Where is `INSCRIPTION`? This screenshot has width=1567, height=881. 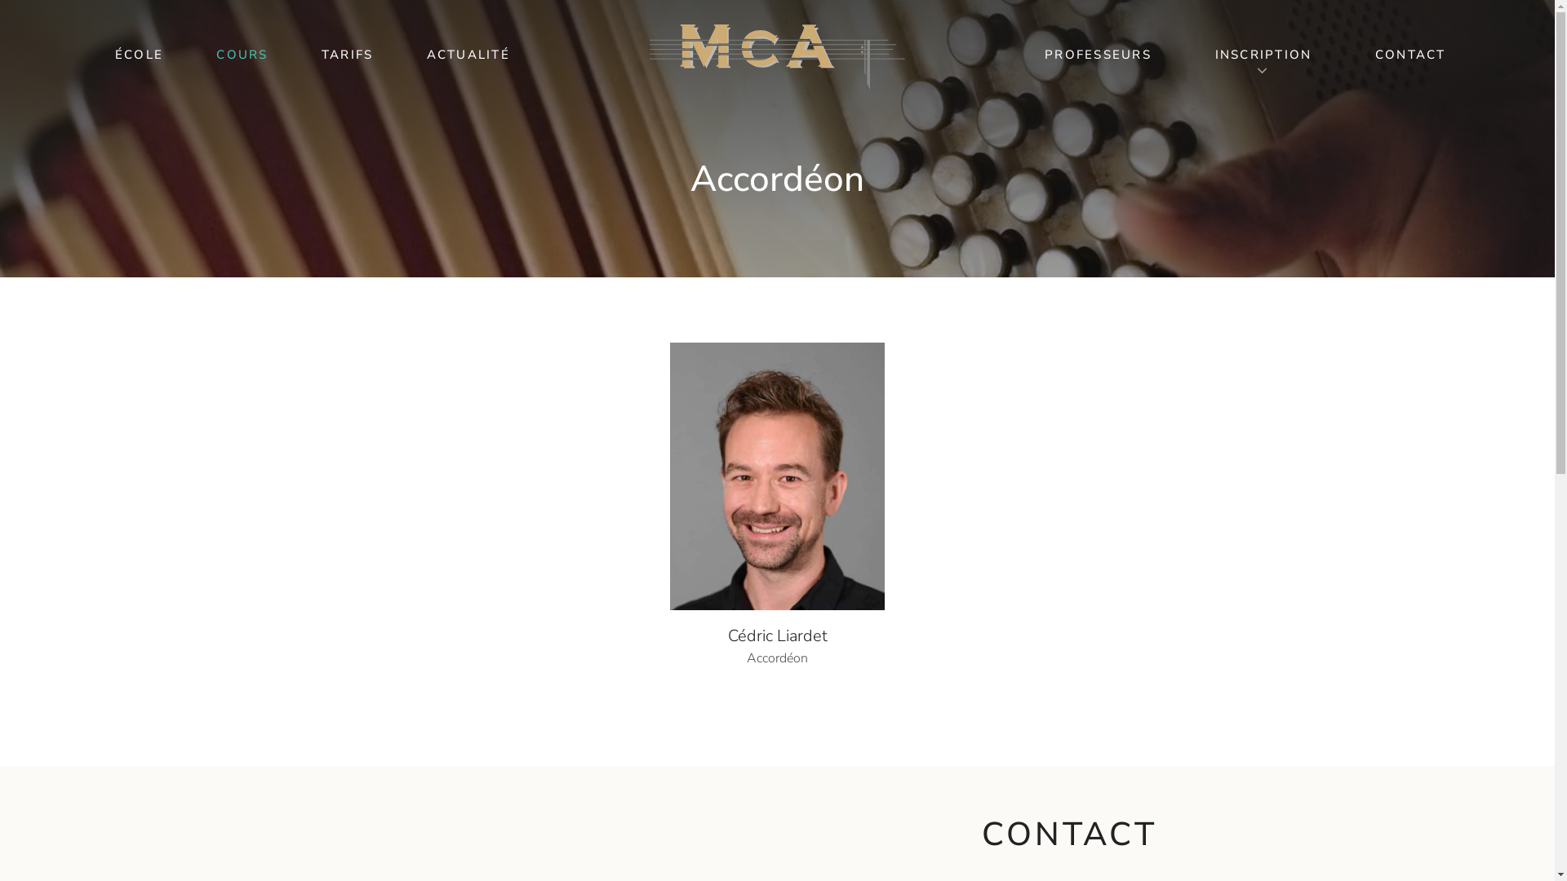 INSCRIPTION is located at coordinates (1263, 55).